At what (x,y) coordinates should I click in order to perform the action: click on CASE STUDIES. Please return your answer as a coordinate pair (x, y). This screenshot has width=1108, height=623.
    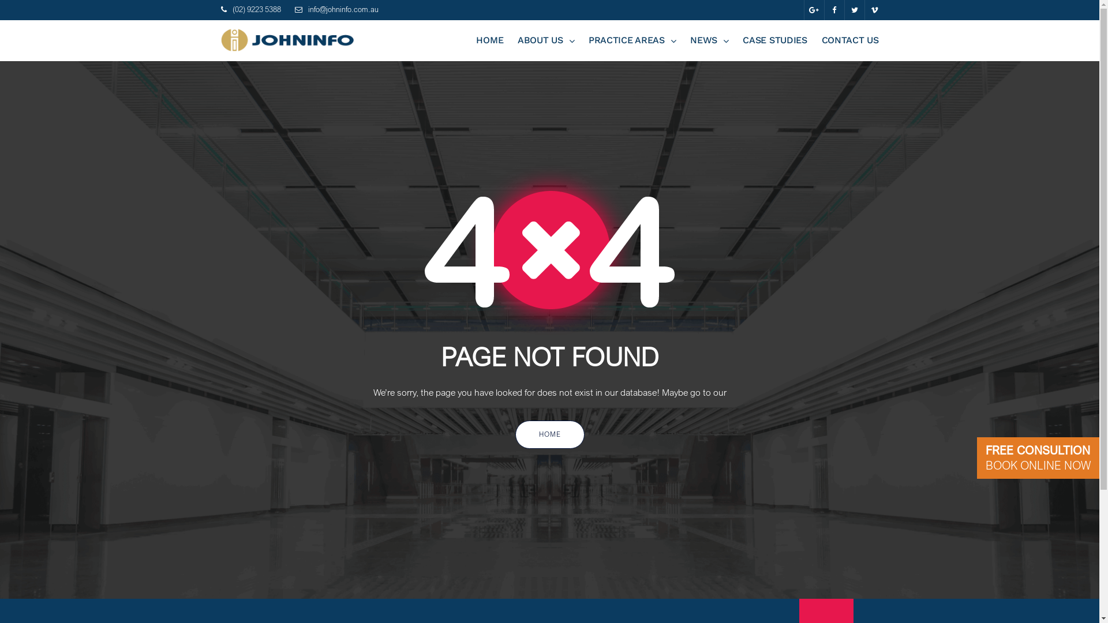
    Looking at the image, I should click on (774, 40).